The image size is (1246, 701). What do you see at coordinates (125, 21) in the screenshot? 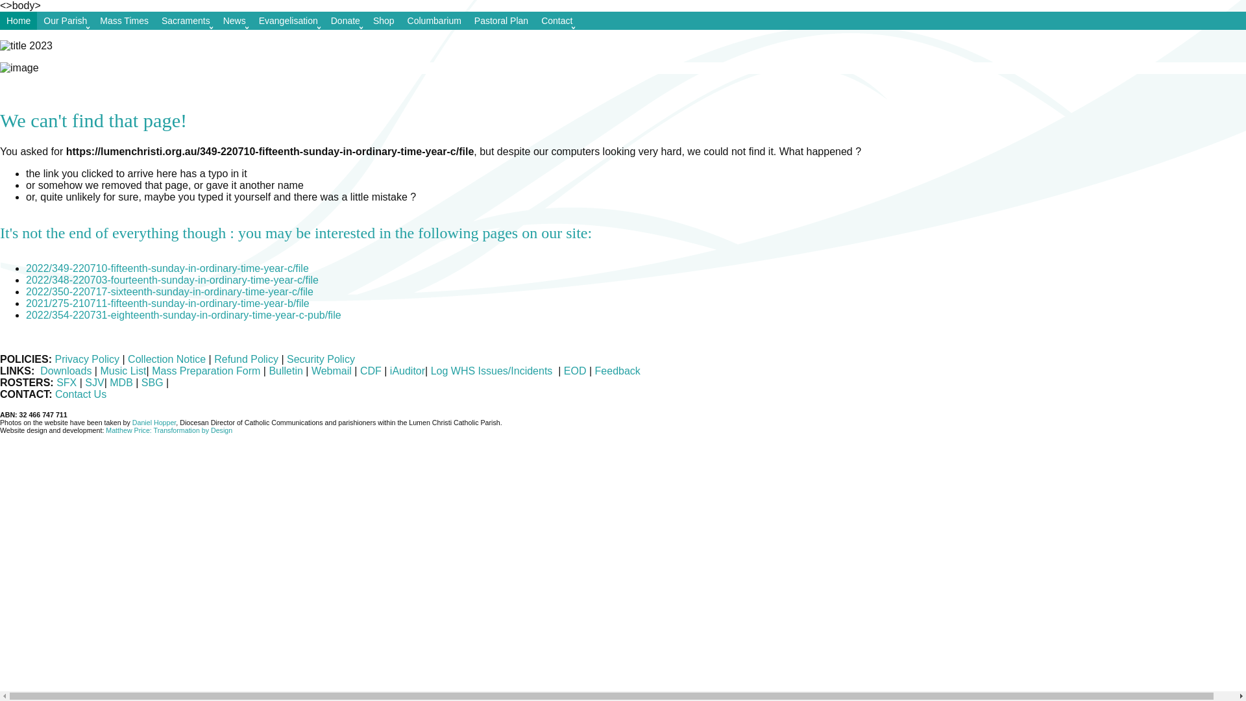
I see `Mass Times` at bounding box center [125, 21].